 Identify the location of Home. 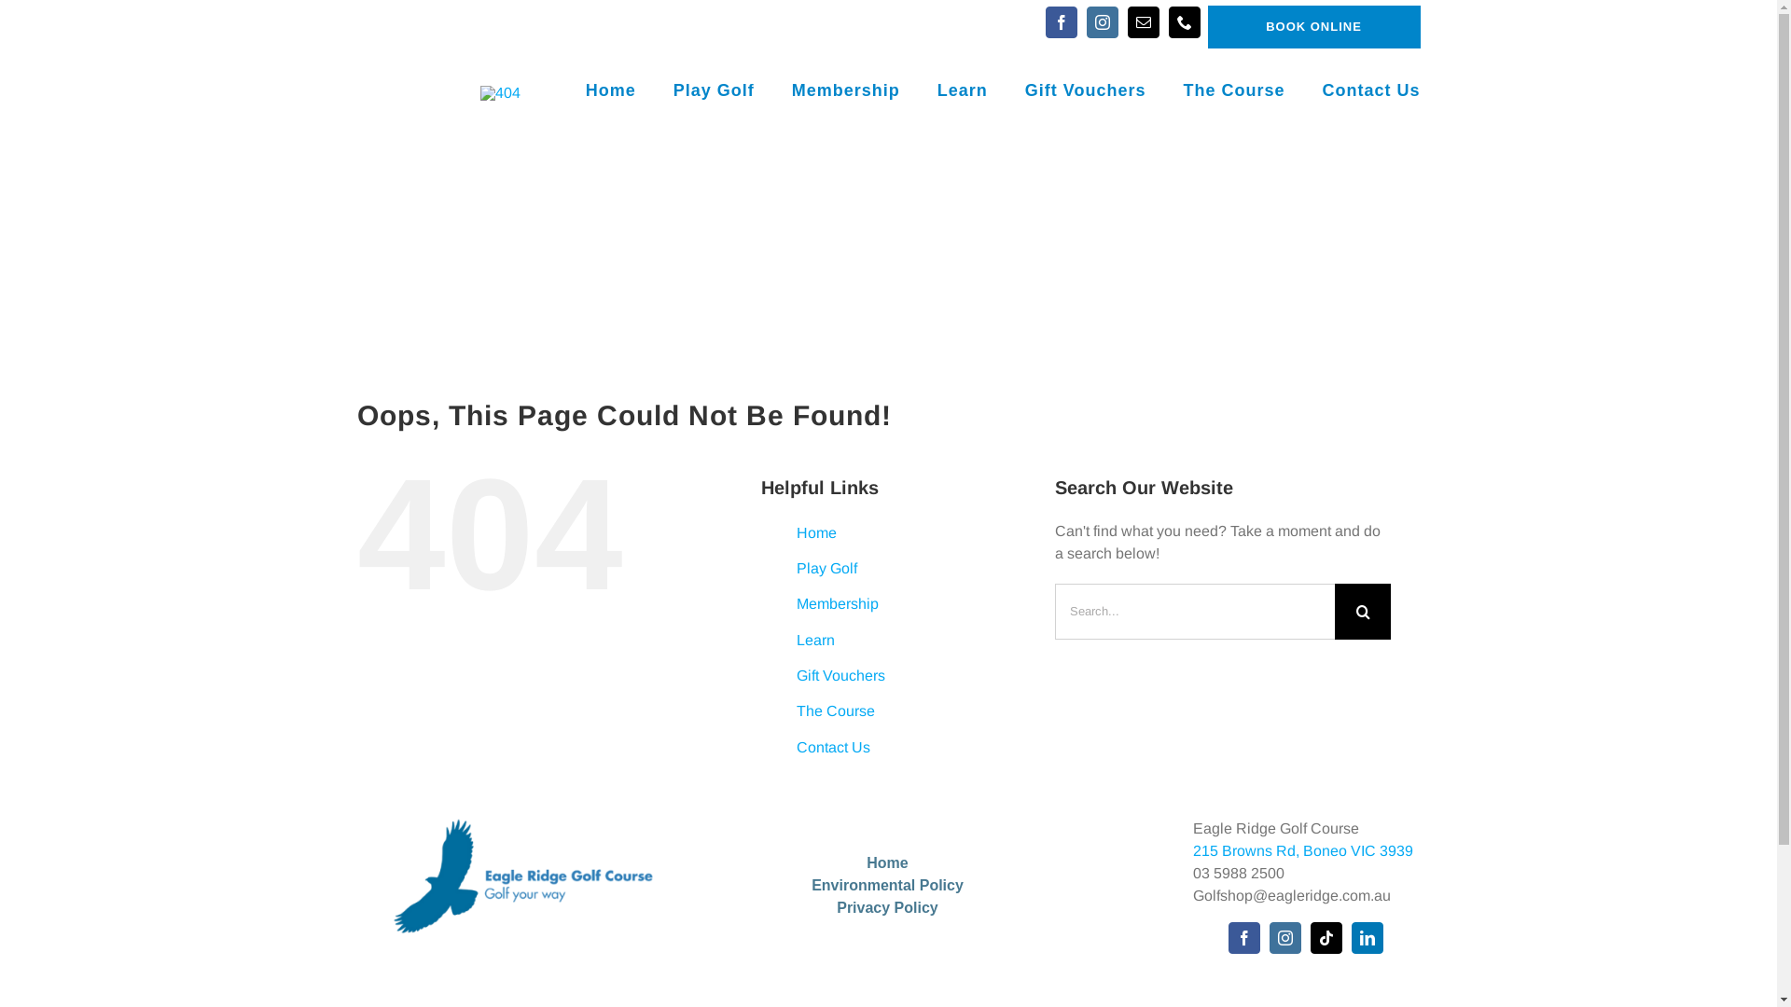
(817, 533).